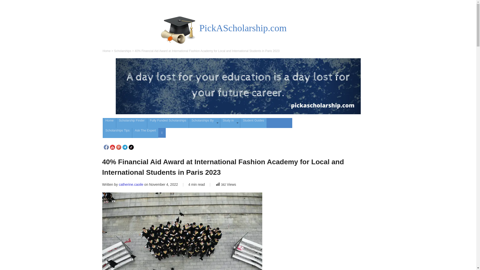  I want to click on Tiktok, so click(131, 147).